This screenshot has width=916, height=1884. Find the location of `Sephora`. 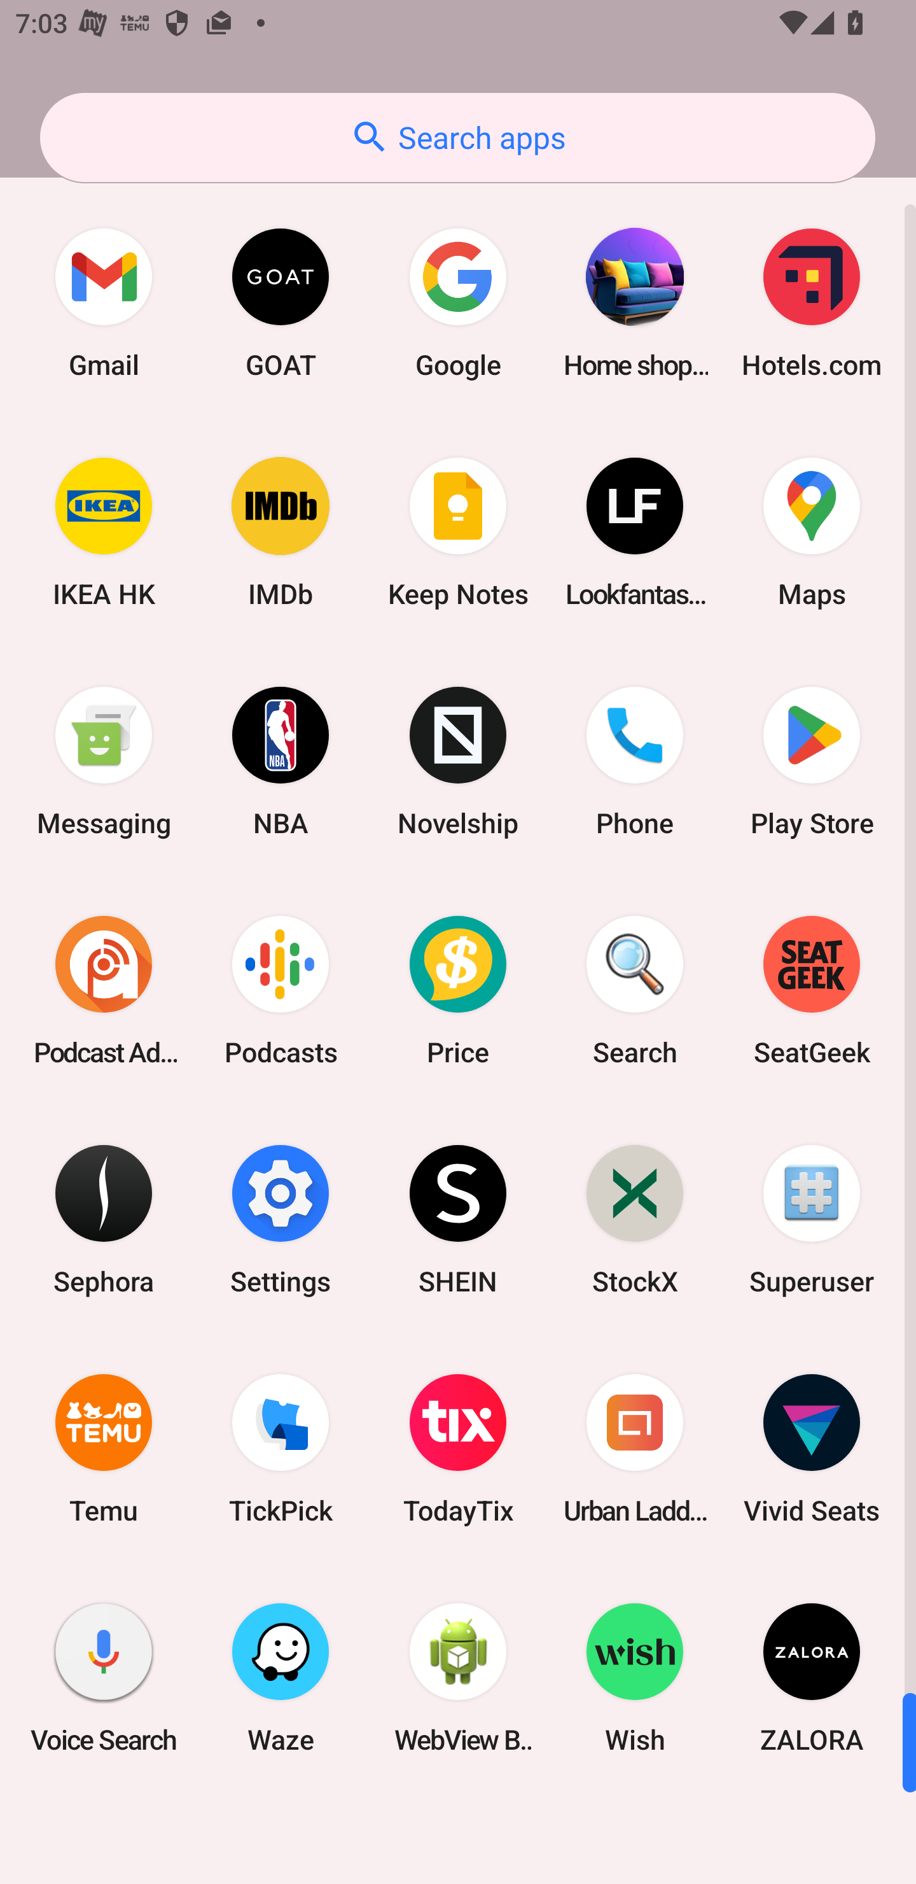

Sephora is located at coordinates (104, 1218).